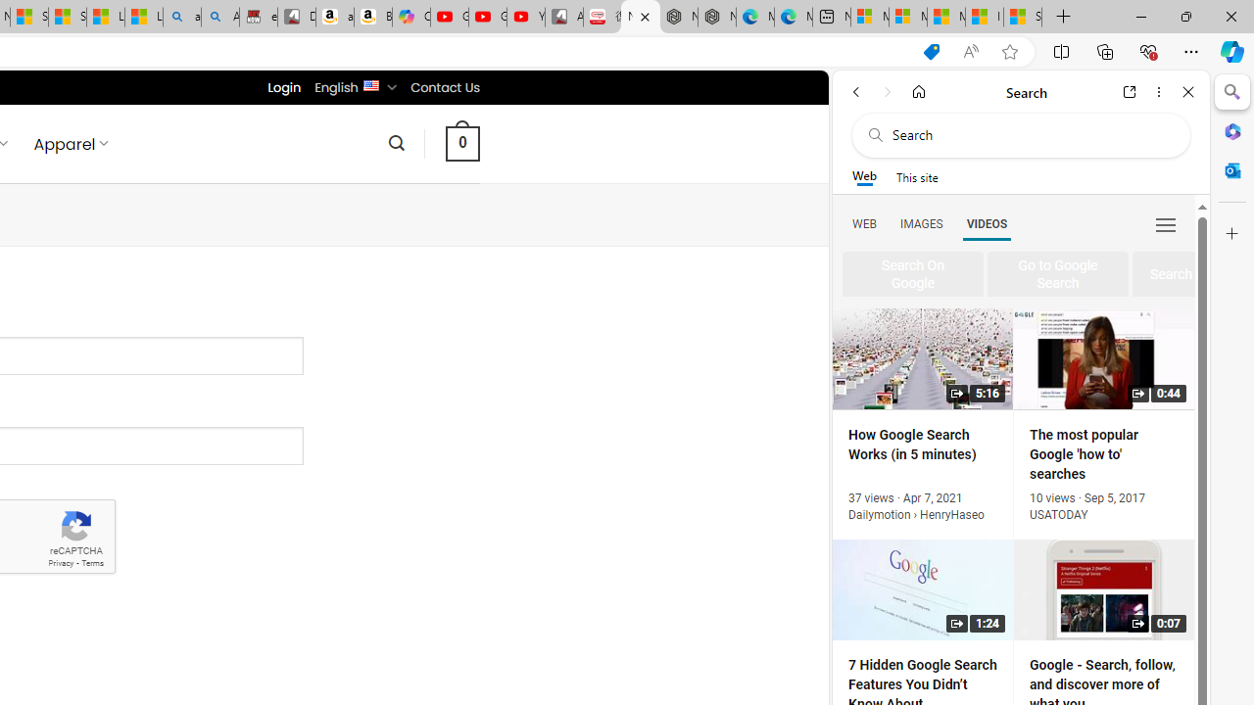  Describe the element at coordinates (1232, 170) in the screenshot. I see `Outlook` at that location.